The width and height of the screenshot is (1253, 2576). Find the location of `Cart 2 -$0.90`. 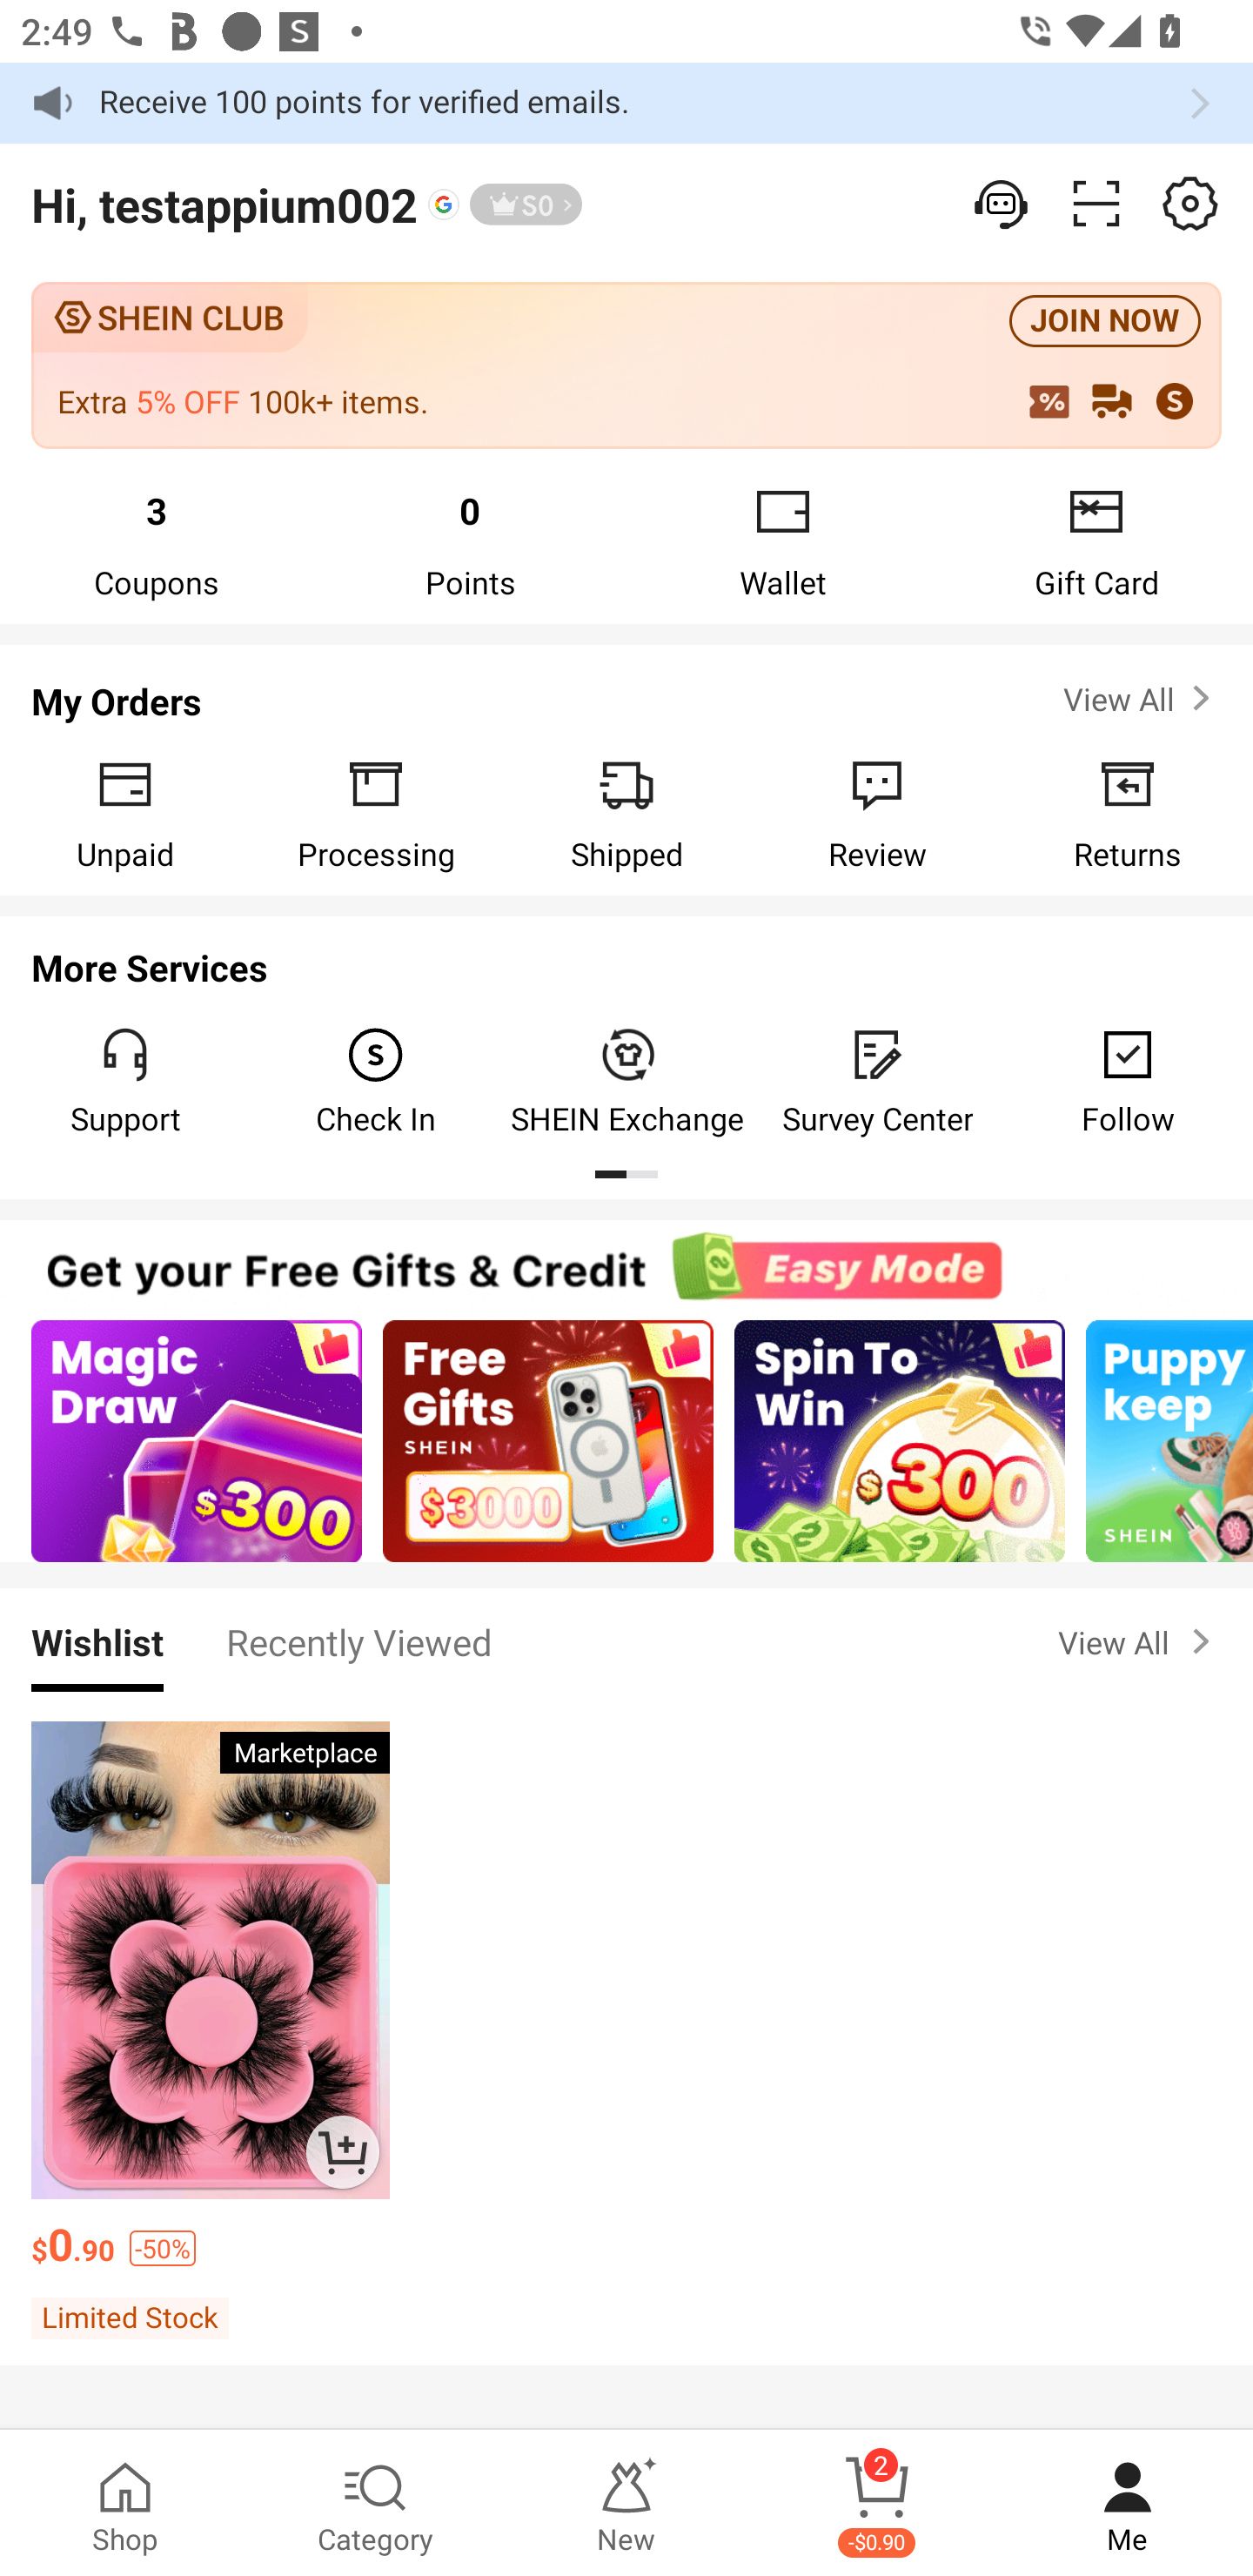

Cart 2 -$0.90 is located at coordinates (877, 2503).